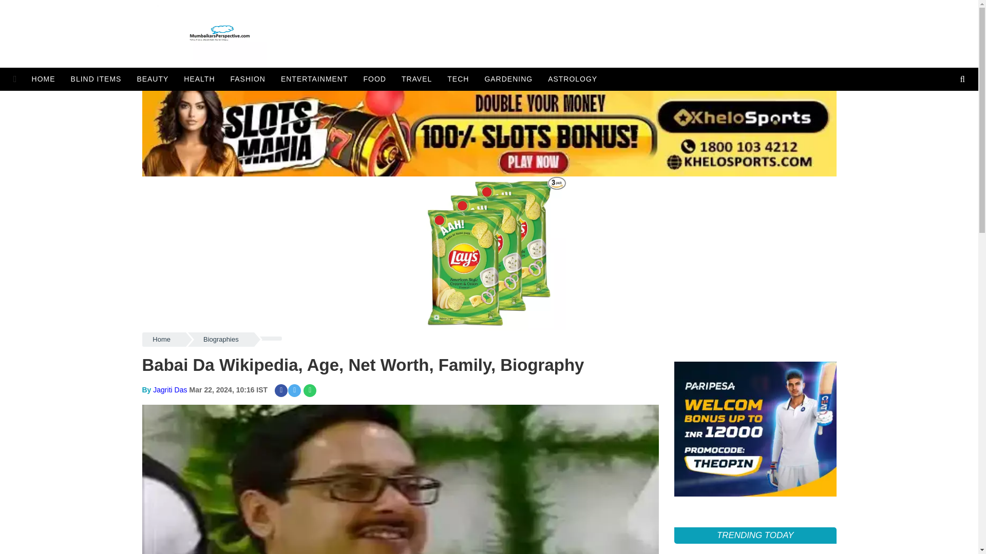  I want to click on FASHION, so click(248, 79).